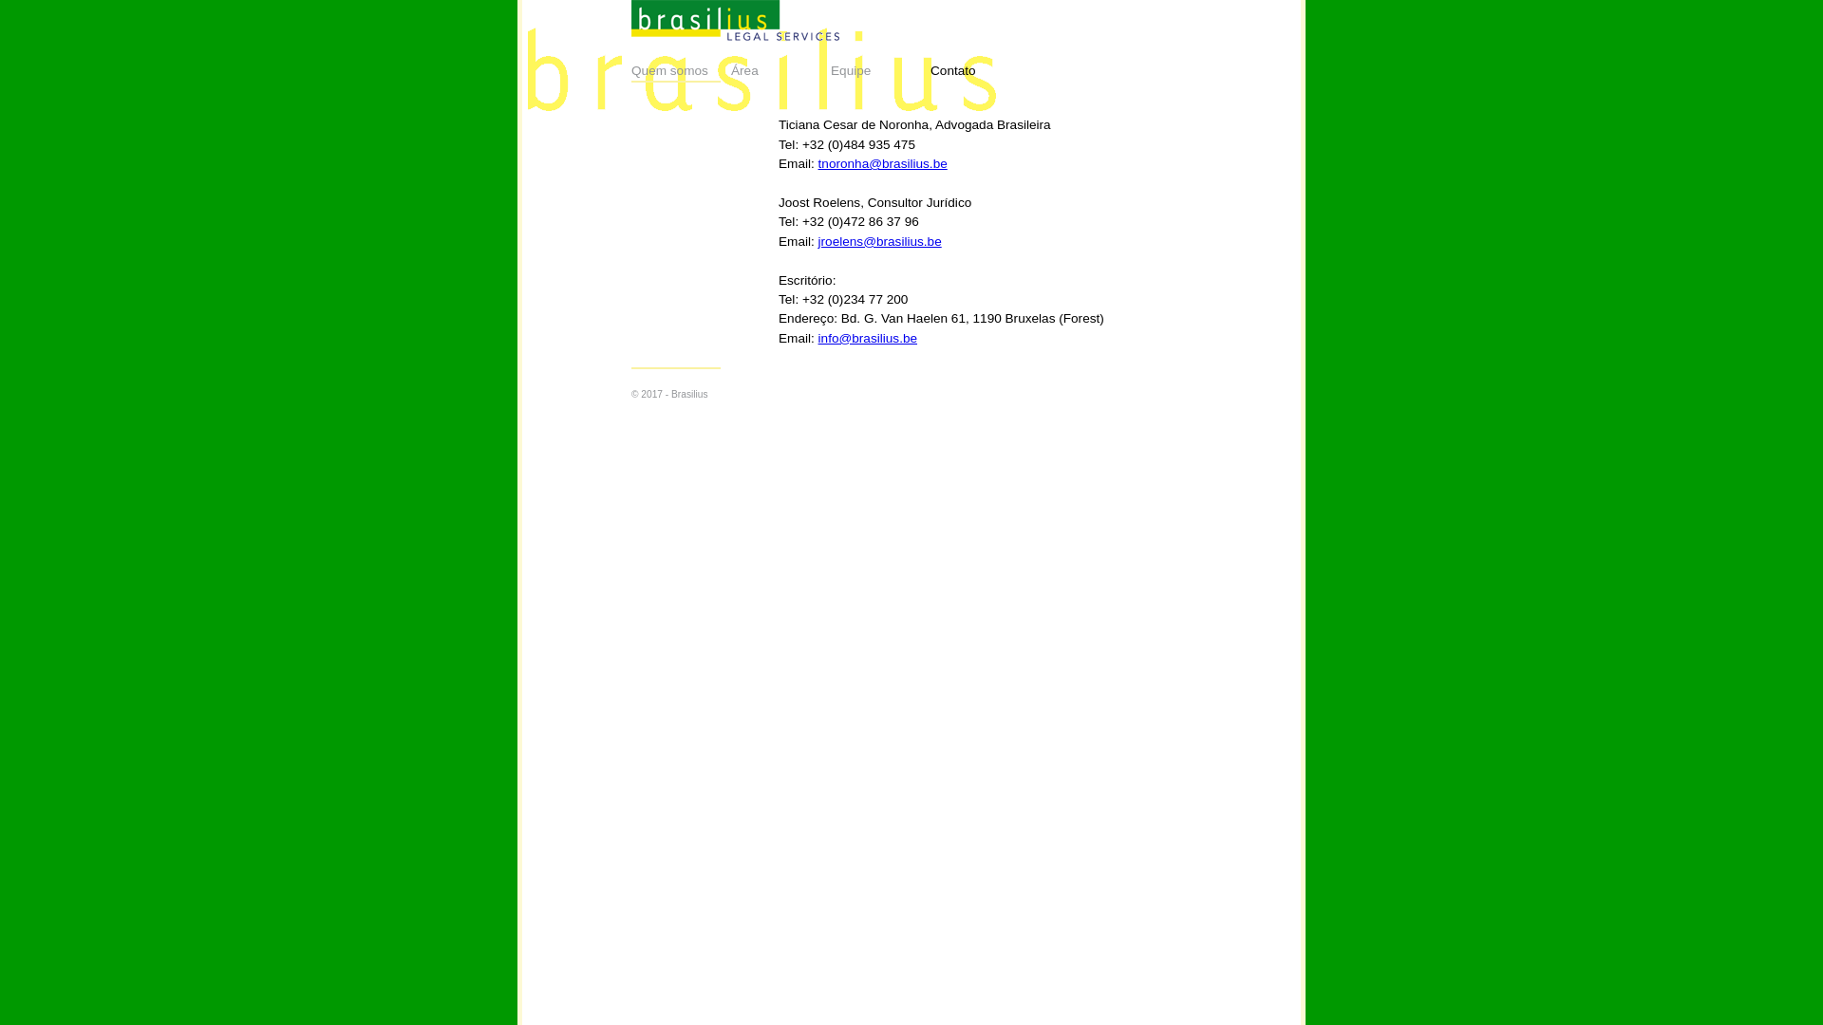  I want to click on info@brasilius.be, so click(868, 338).